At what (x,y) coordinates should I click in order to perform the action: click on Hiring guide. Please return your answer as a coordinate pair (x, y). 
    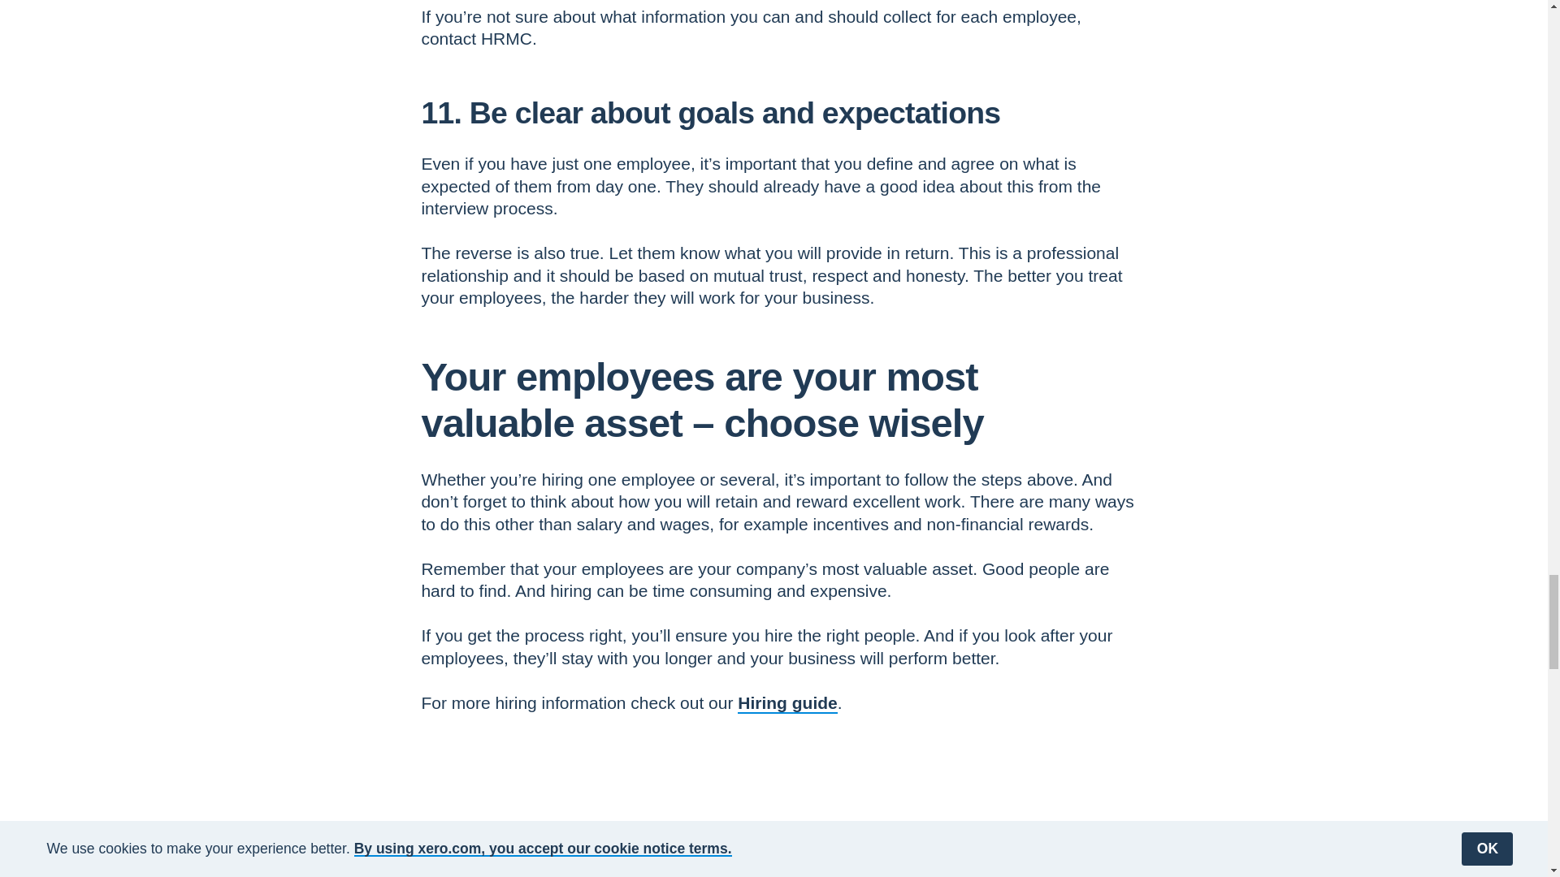
    Looking at the image, I should click on (788, 702).